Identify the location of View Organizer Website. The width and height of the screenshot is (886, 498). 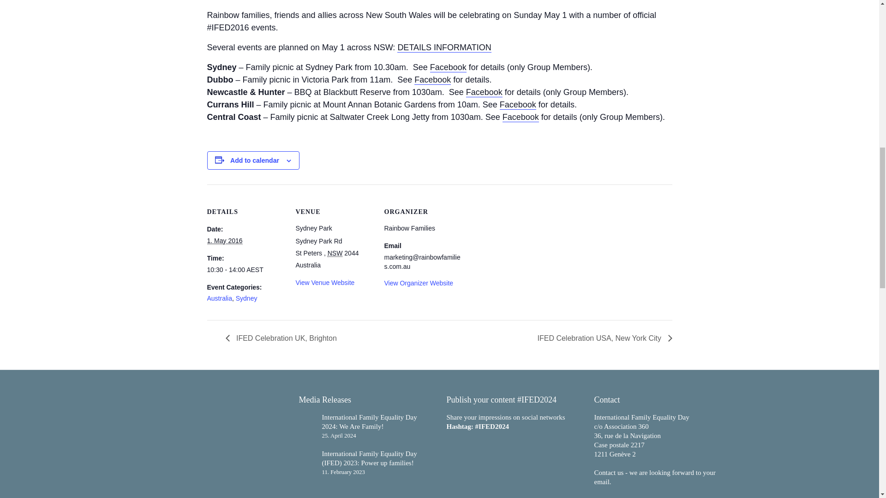
(418, 283).